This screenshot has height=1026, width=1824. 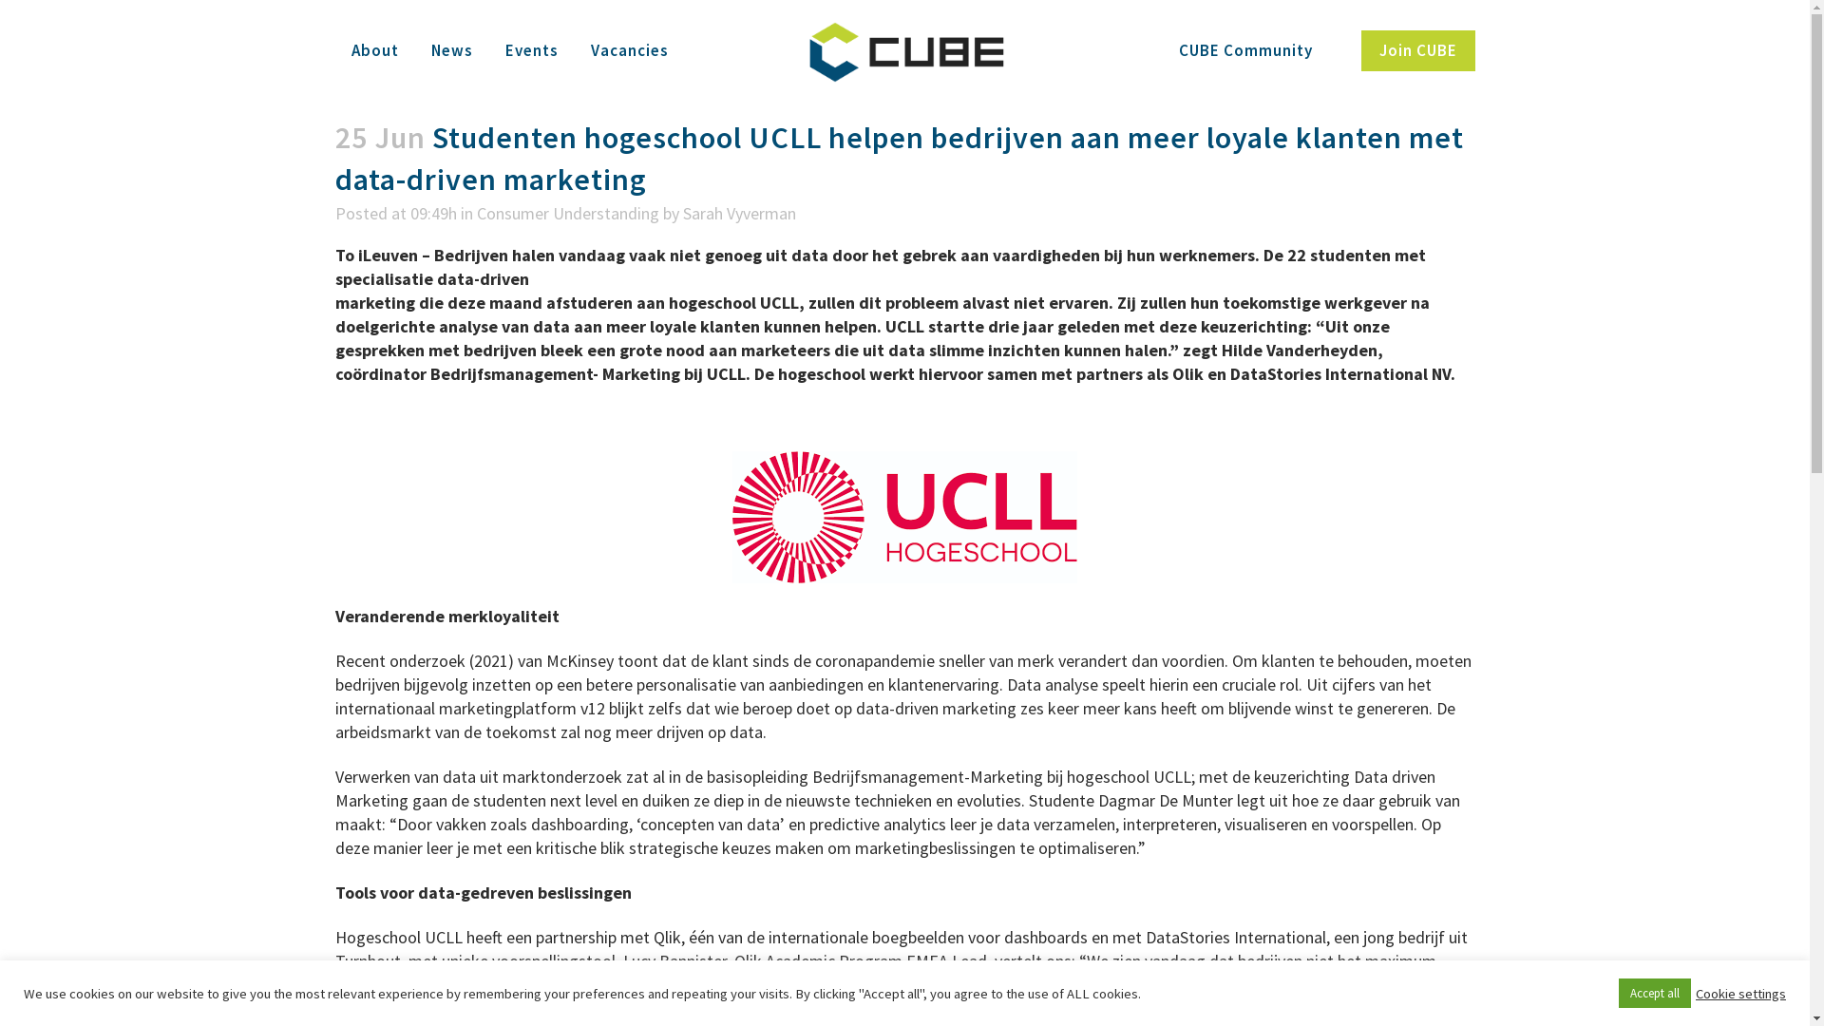 I want to click on Join CUBE, so click(x=1417, y=51).